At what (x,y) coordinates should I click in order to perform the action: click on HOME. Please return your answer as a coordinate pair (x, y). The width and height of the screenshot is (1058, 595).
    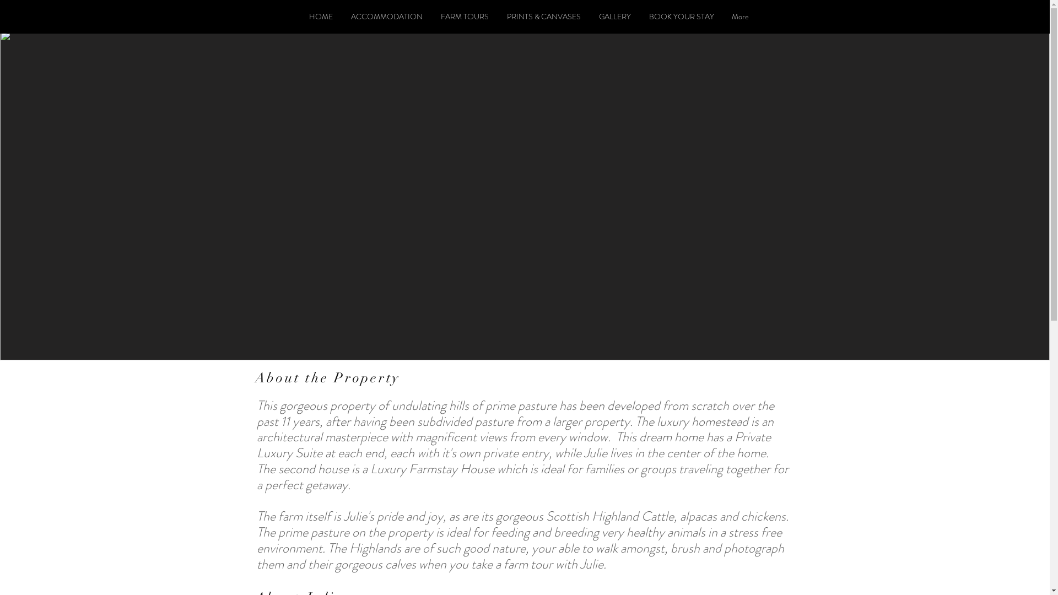
    Looking at the image, I should click on (321, 17).